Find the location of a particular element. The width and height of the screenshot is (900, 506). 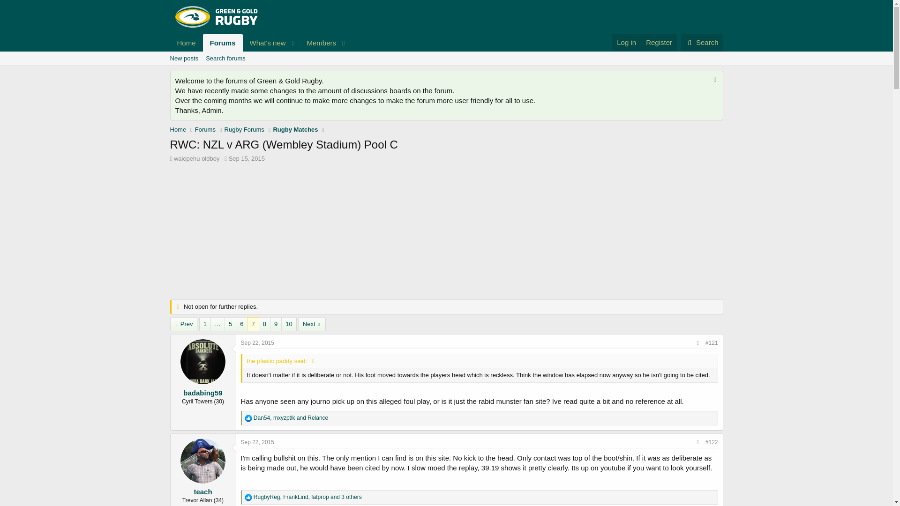

New posts is located at coordinates (318, 43).